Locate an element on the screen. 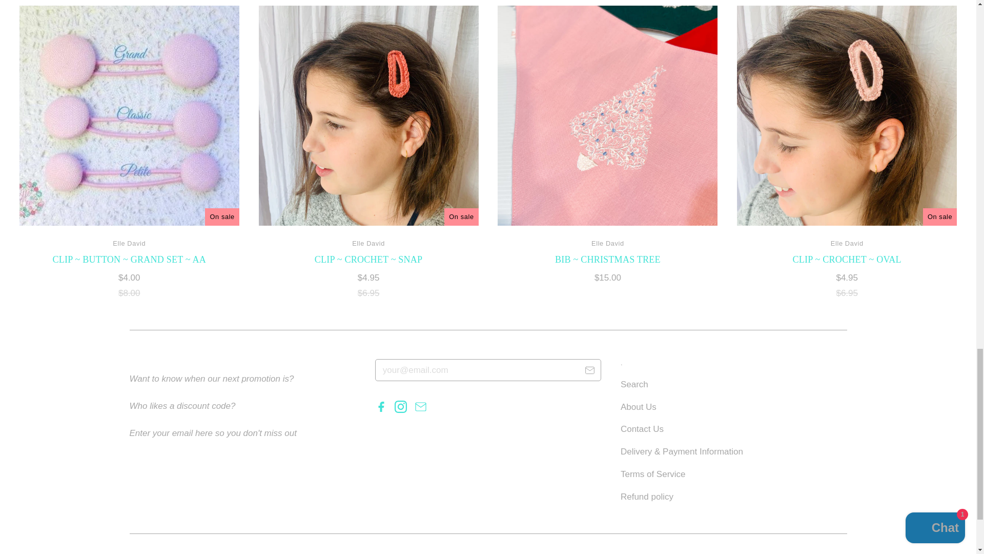 Image resolution: width=984 pixels, height=554 pixels. Elle David is located at coordinates (368, 243).